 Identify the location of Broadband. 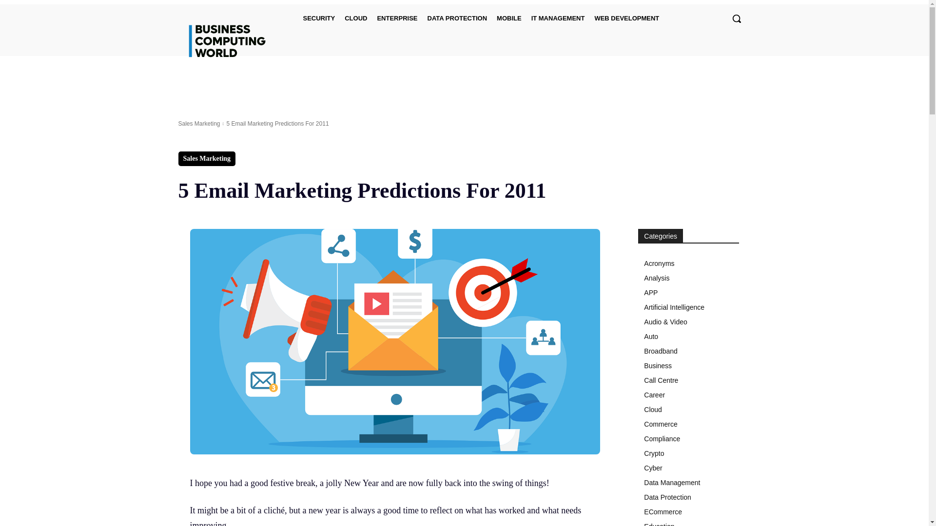
(688, 351).